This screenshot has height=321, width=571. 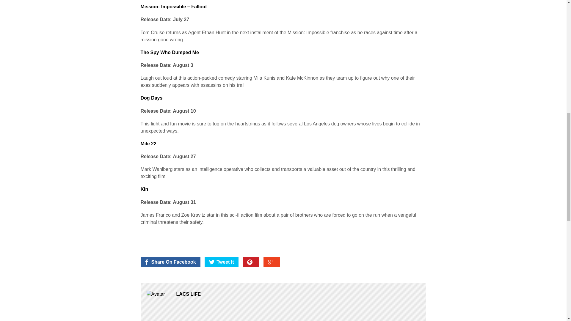 What do you see at coordinates (170, 262) in the screenshot?
I see `Share On Facebook` at bounding box center [170, 262].